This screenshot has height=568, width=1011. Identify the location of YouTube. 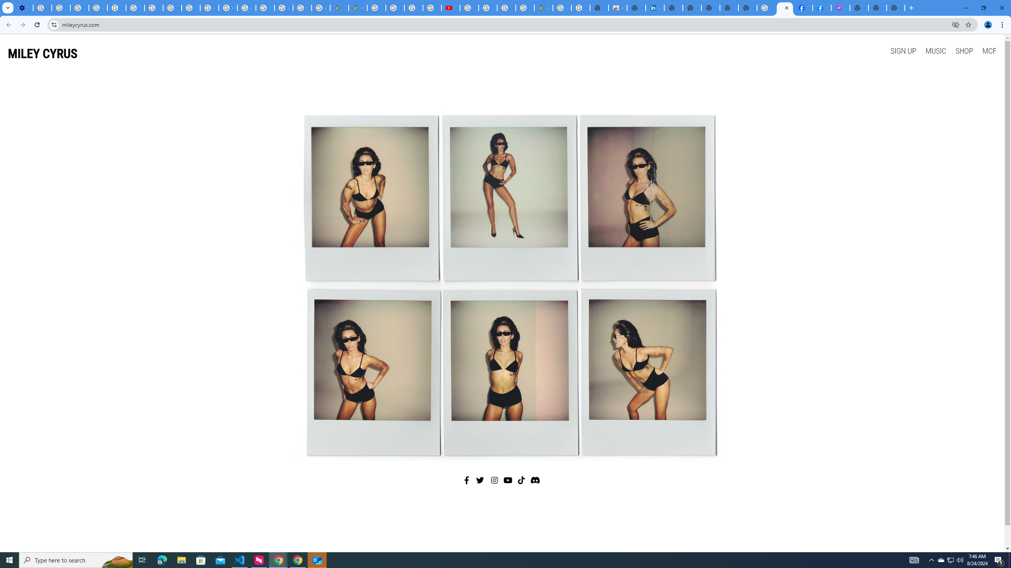
(135, 8).